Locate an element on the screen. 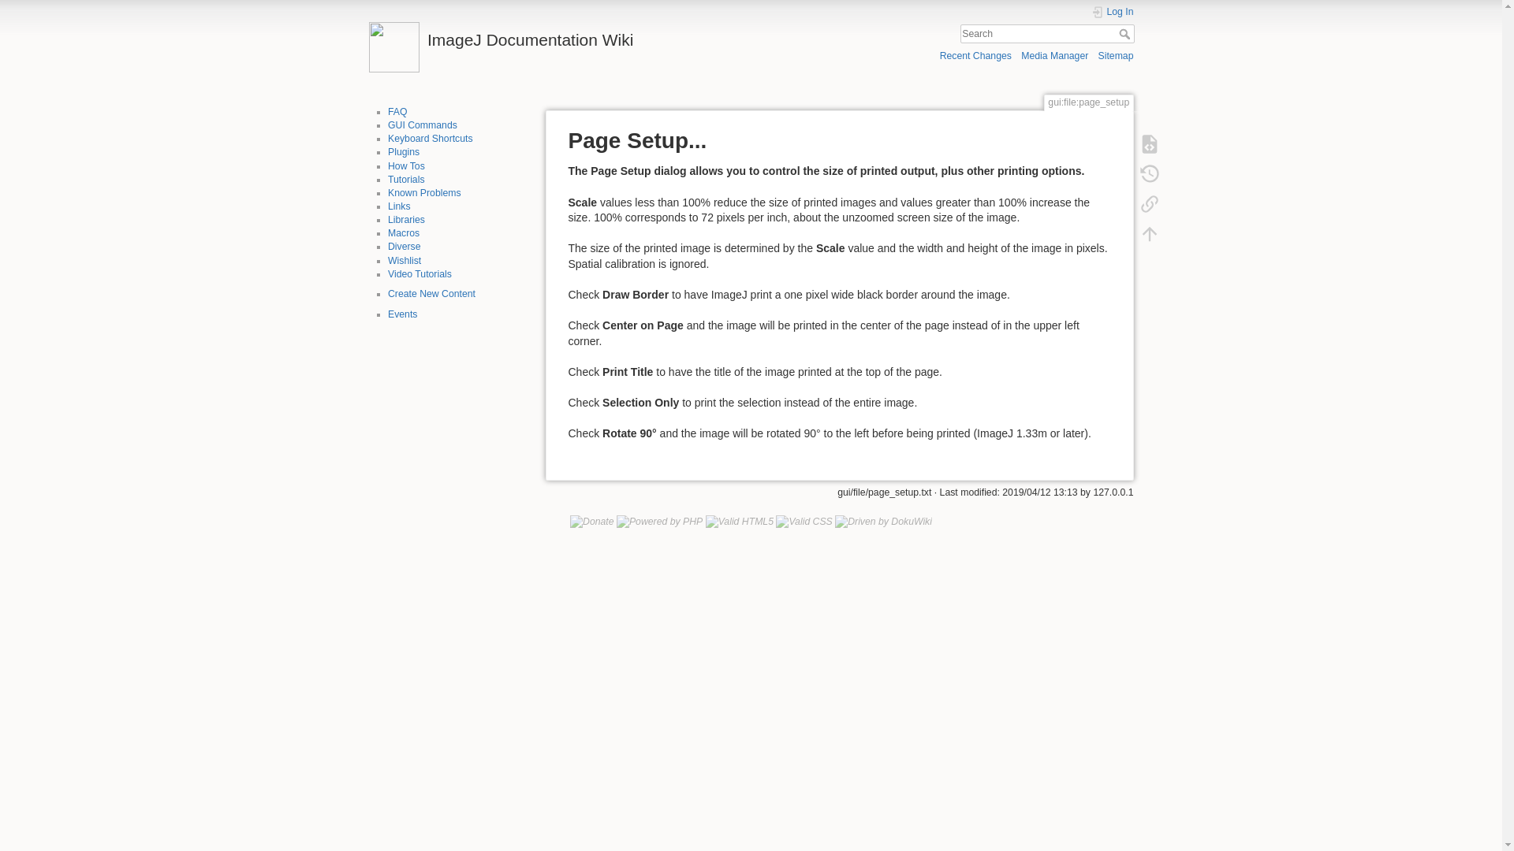 Image resolution: width=1514 pixels, height=851 pixels. ImageJ Documentation Wiki is located at coordinates (556, 35).